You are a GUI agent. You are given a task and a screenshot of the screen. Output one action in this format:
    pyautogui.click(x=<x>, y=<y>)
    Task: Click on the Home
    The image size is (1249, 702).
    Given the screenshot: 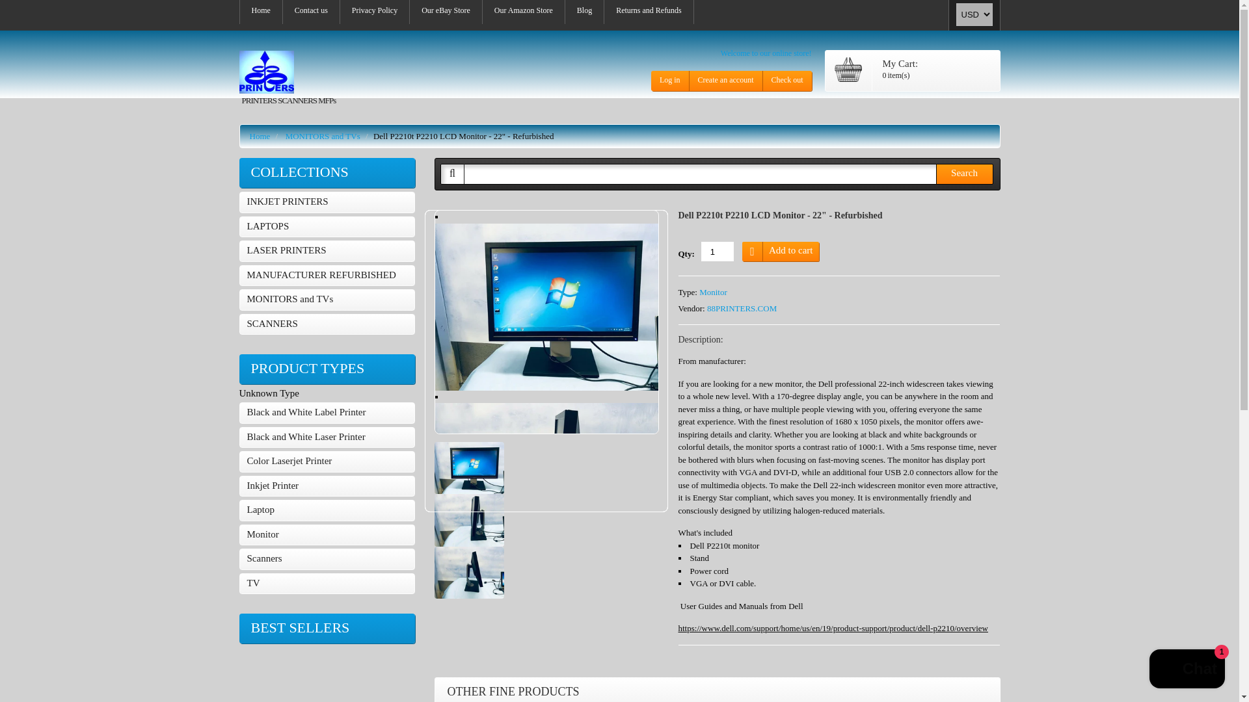 What is the action you would take?
    pyautogui.click(x=260, y=12)
    